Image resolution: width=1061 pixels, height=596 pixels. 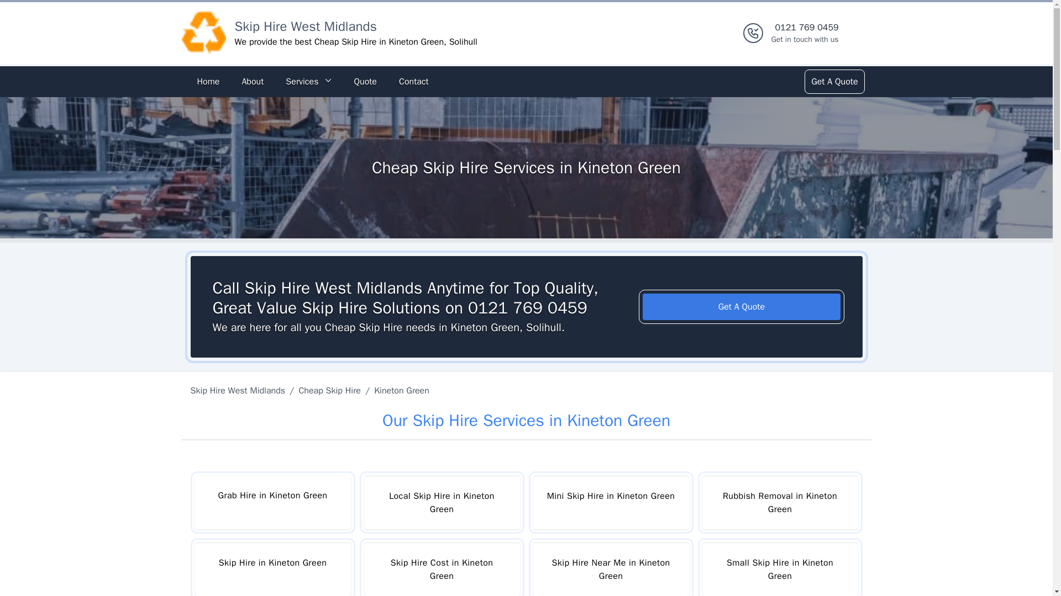 What do you see at coordinates (413, 82) in the screenshot?
I see `Contact` at bounding box center [413, 82].